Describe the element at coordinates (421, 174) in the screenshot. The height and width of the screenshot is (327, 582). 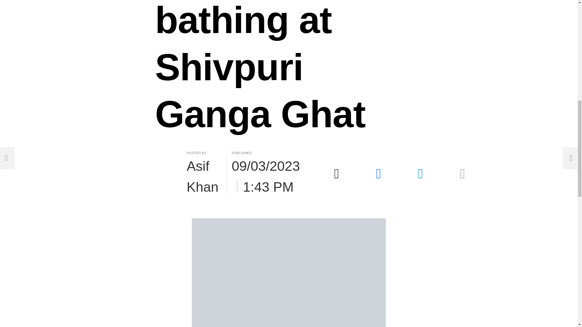
I see `Share on LinkedIn` at that location.